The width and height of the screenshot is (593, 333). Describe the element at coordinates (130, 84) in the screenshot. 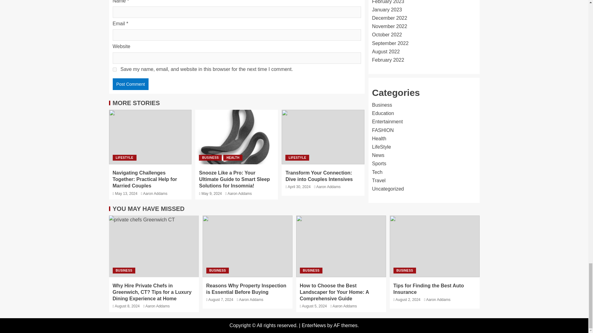

I see `Post Comment` at that location.